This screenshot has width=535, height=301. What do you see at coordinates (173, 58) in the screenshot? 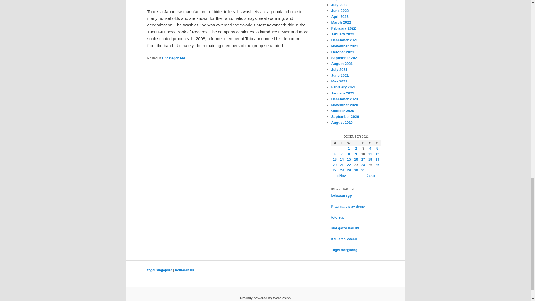
I see `Uncategorized` at bounding box center [173, 58].